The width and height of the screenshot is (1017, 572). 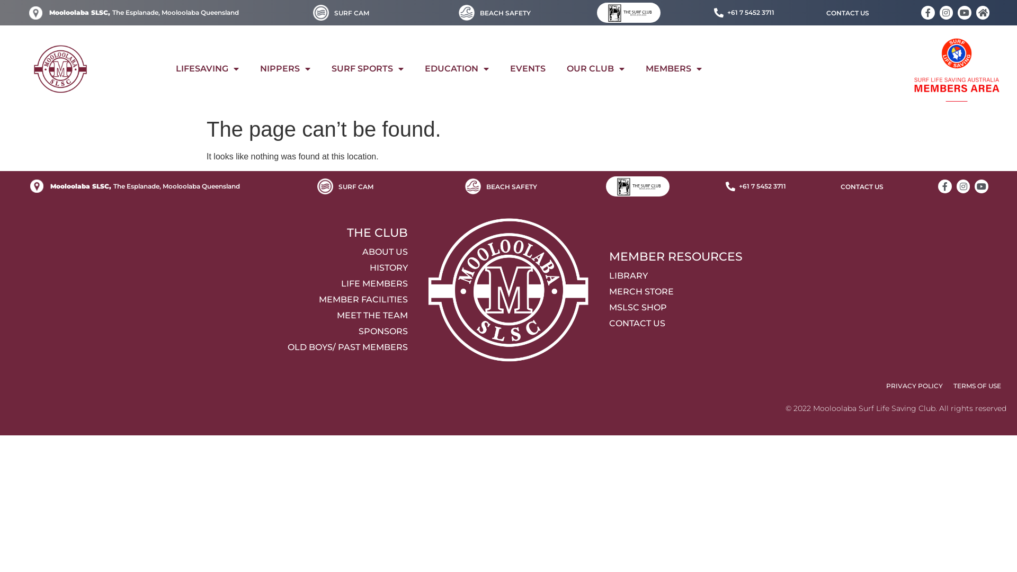 What do you see at coordinates (457, 69) in the screenshot?
I see `EDUCATION` at bounding box center [457, 69].